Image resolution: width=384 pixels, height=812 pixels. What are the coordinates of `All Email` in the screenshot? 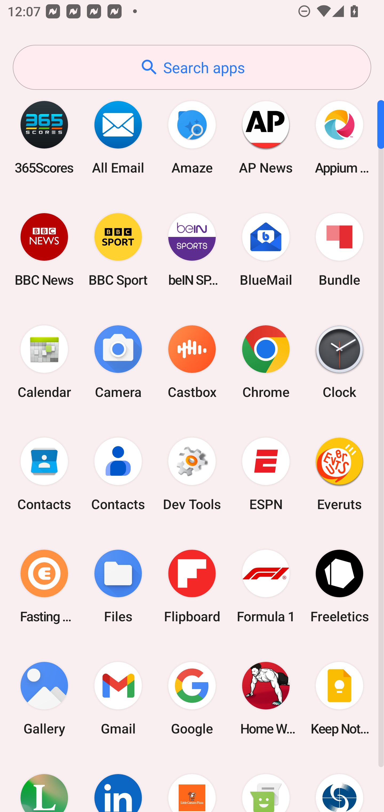 It's located at (118, 137).